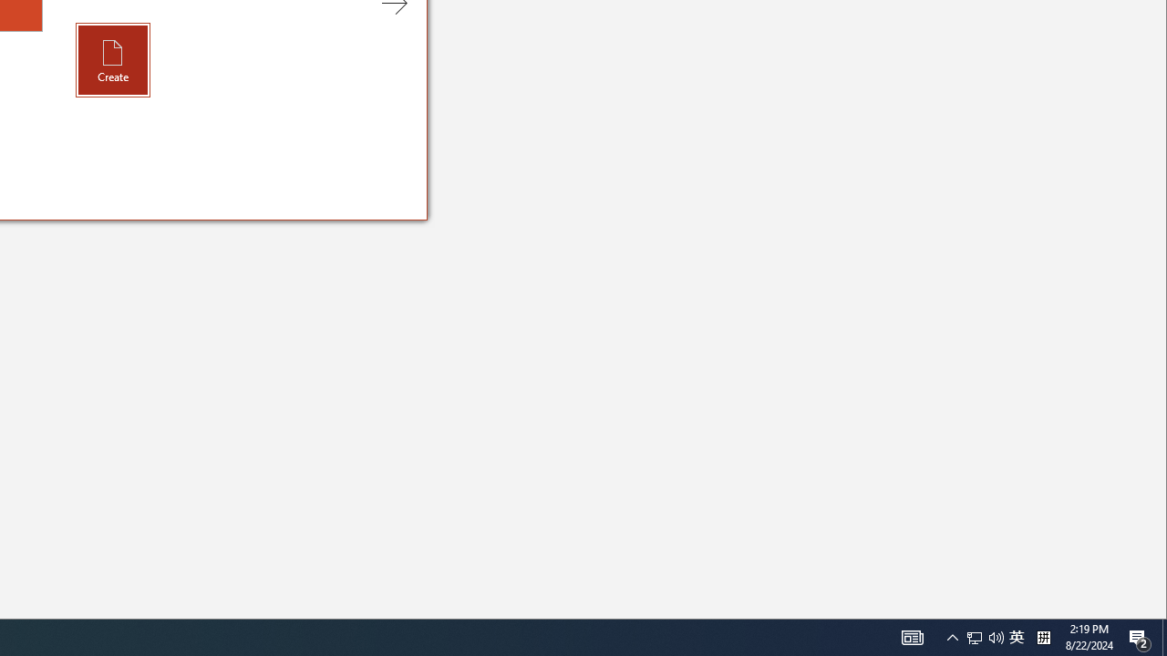 This screenshot has height=656, width=1167. Describe the element at coordinates (1140, 638) in the screenshot. I see `Action Center, 2 new notifications` at that location.